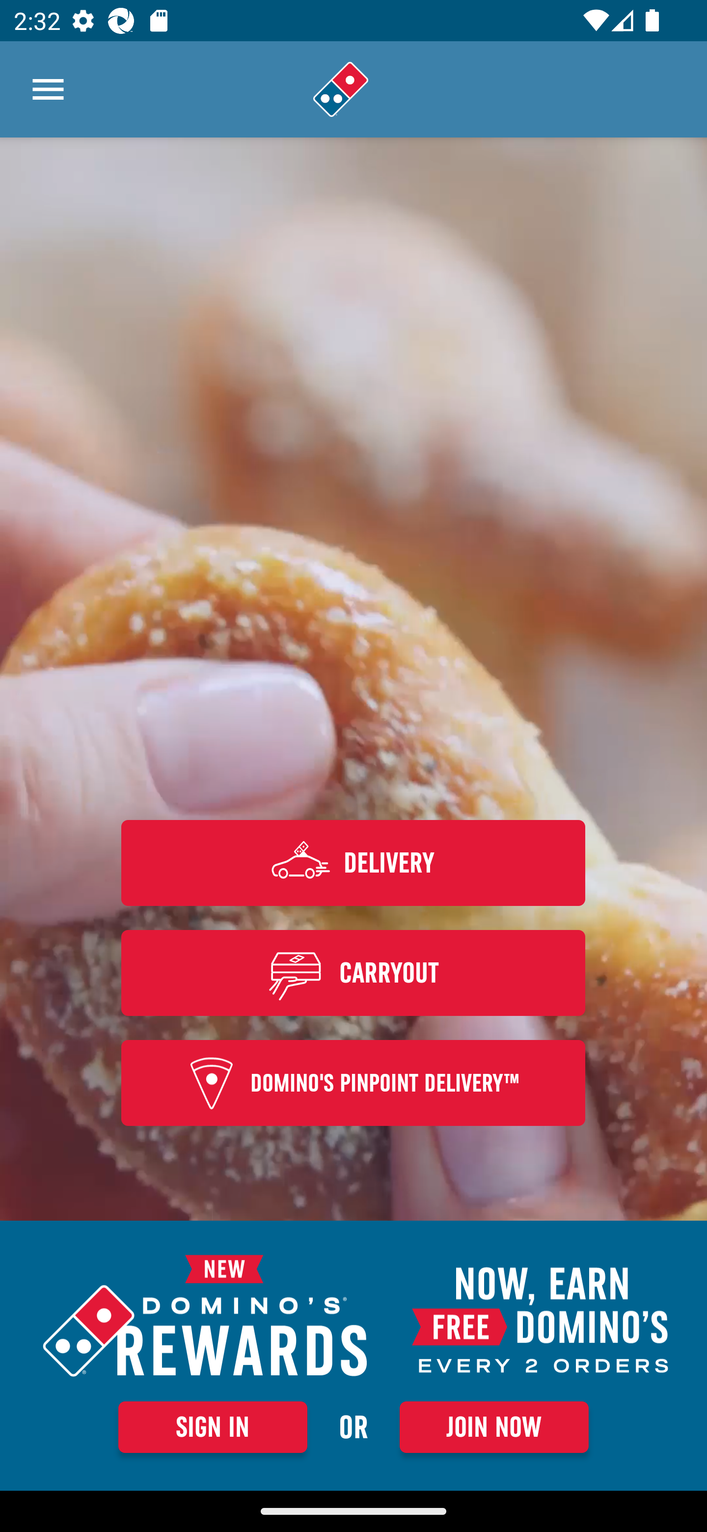 Image resolution: width=707 pixels, height=1532 pixels. Describe the element at coordinates (353, 972) in the screenshot. I see `CARRYOUT` at that location.